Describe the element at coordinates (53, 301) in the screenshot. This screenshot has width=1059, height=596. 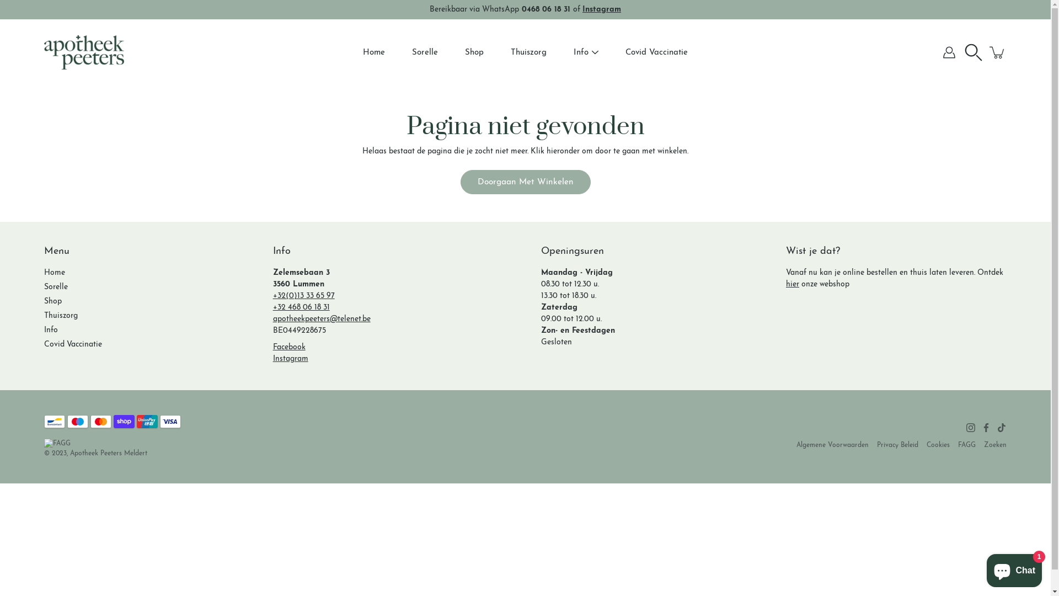
I see `Shop` at that location.